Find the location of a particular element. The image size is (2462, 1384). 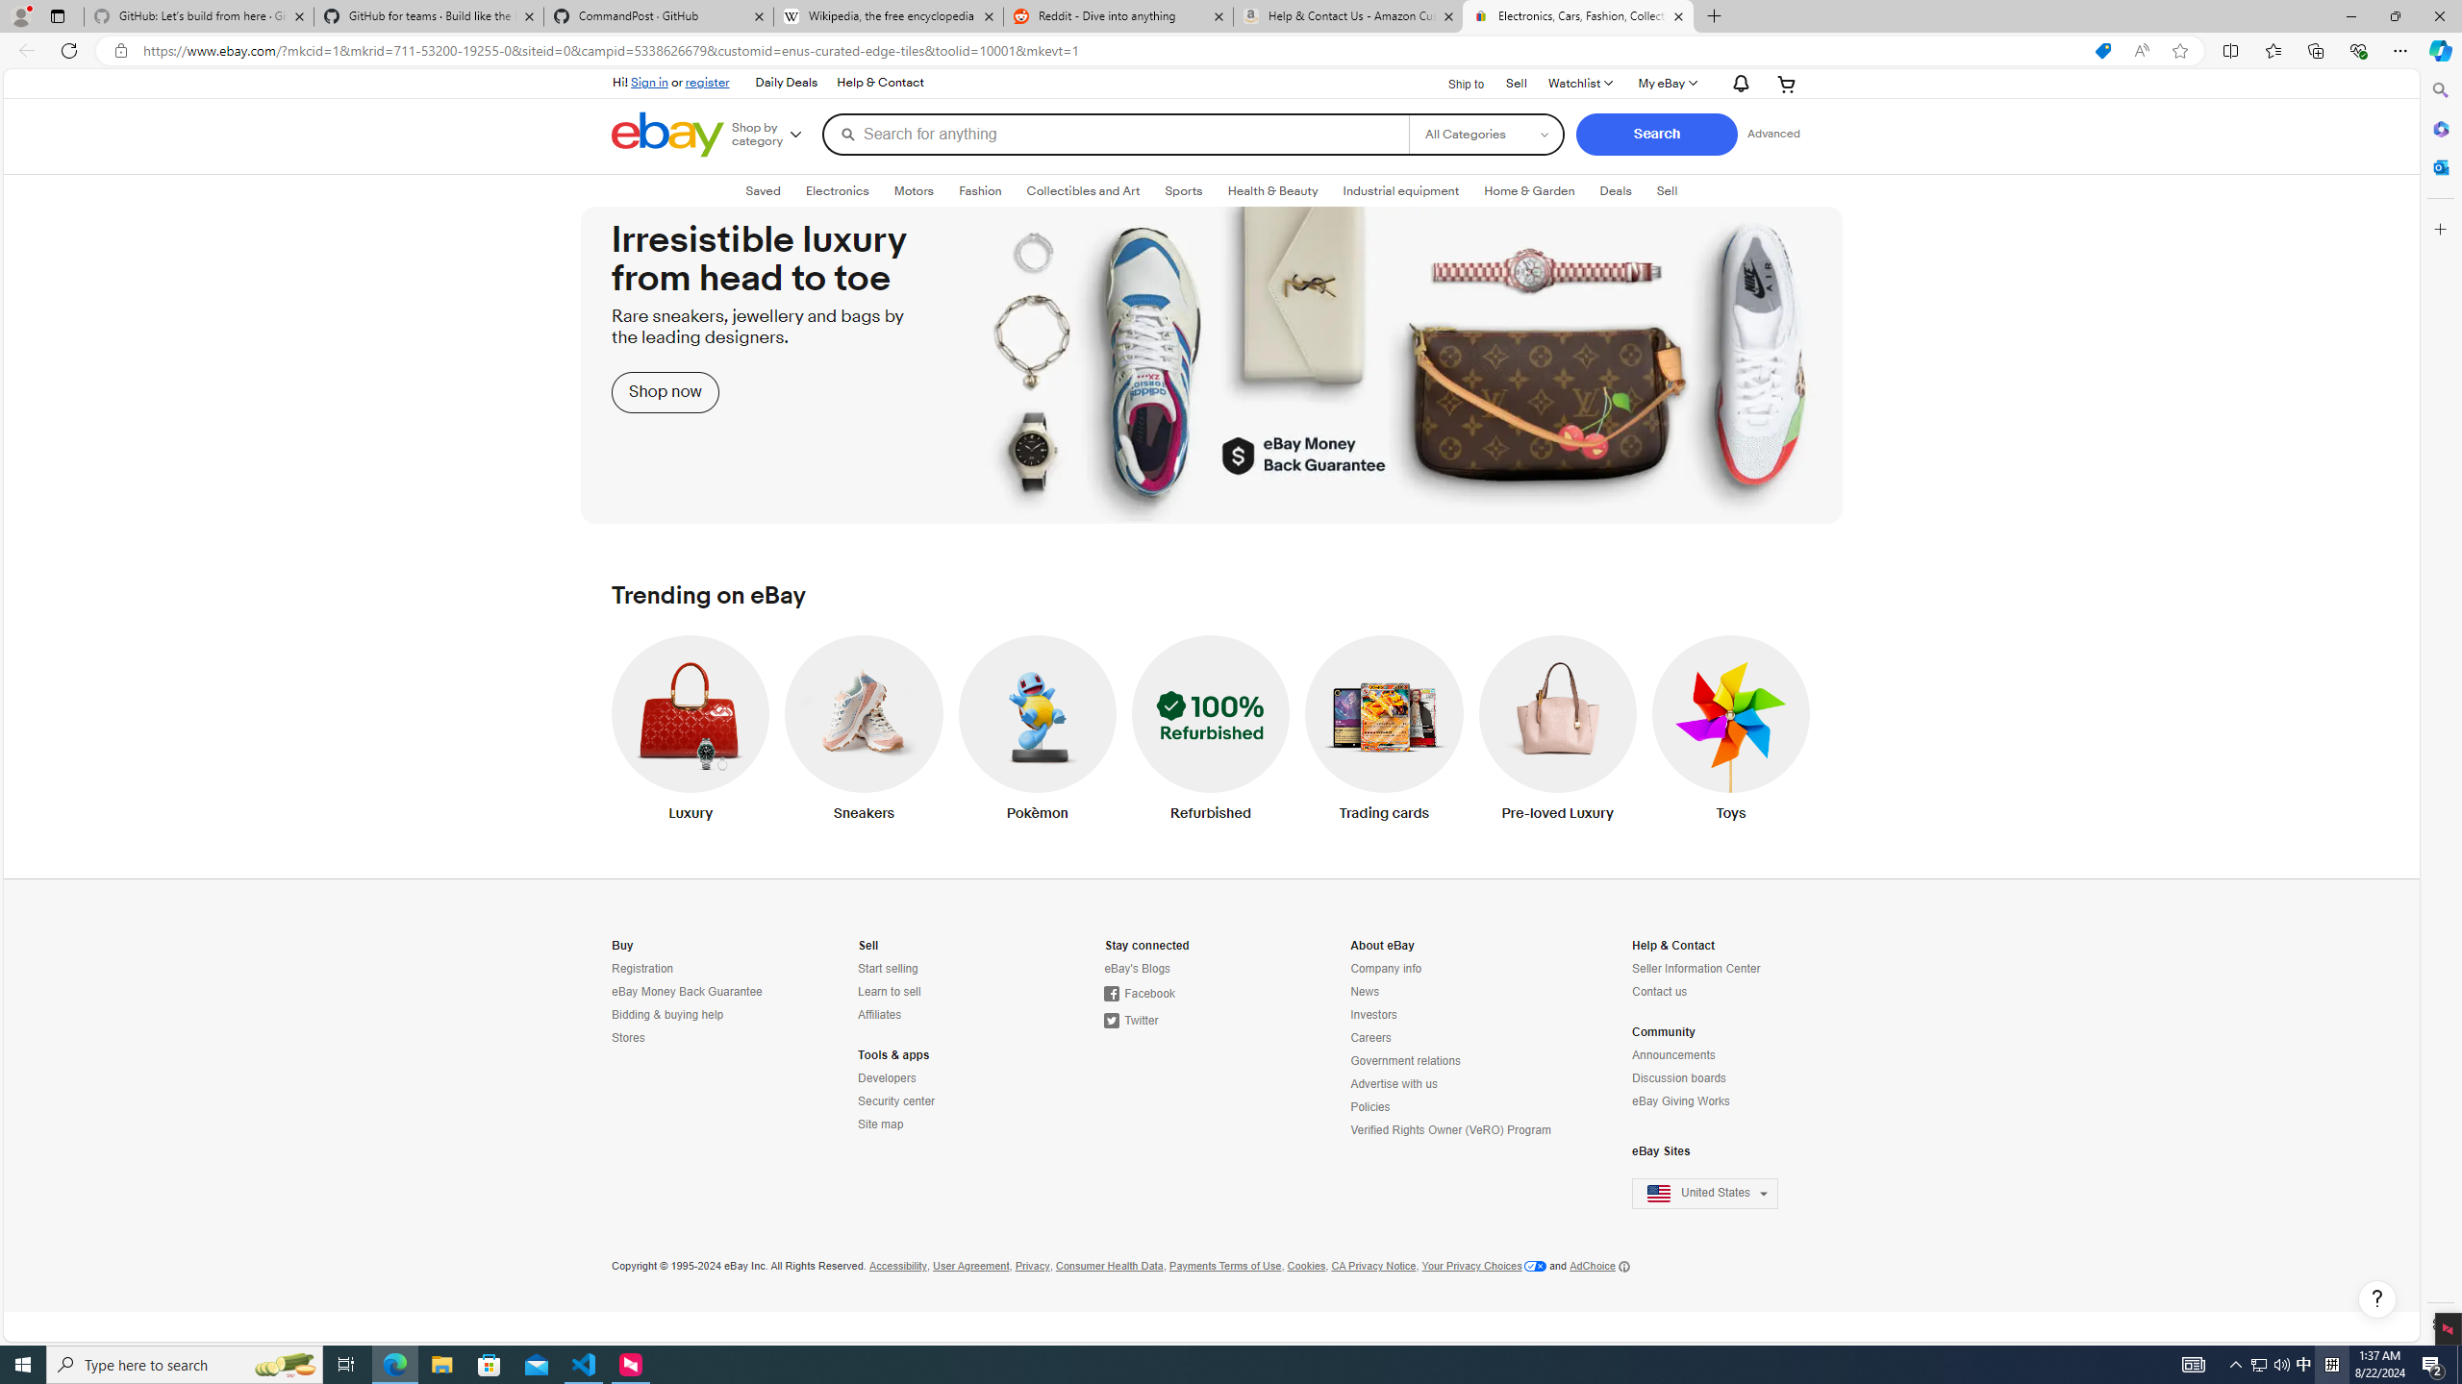

Sneakers is located at coordinates (864, 732).